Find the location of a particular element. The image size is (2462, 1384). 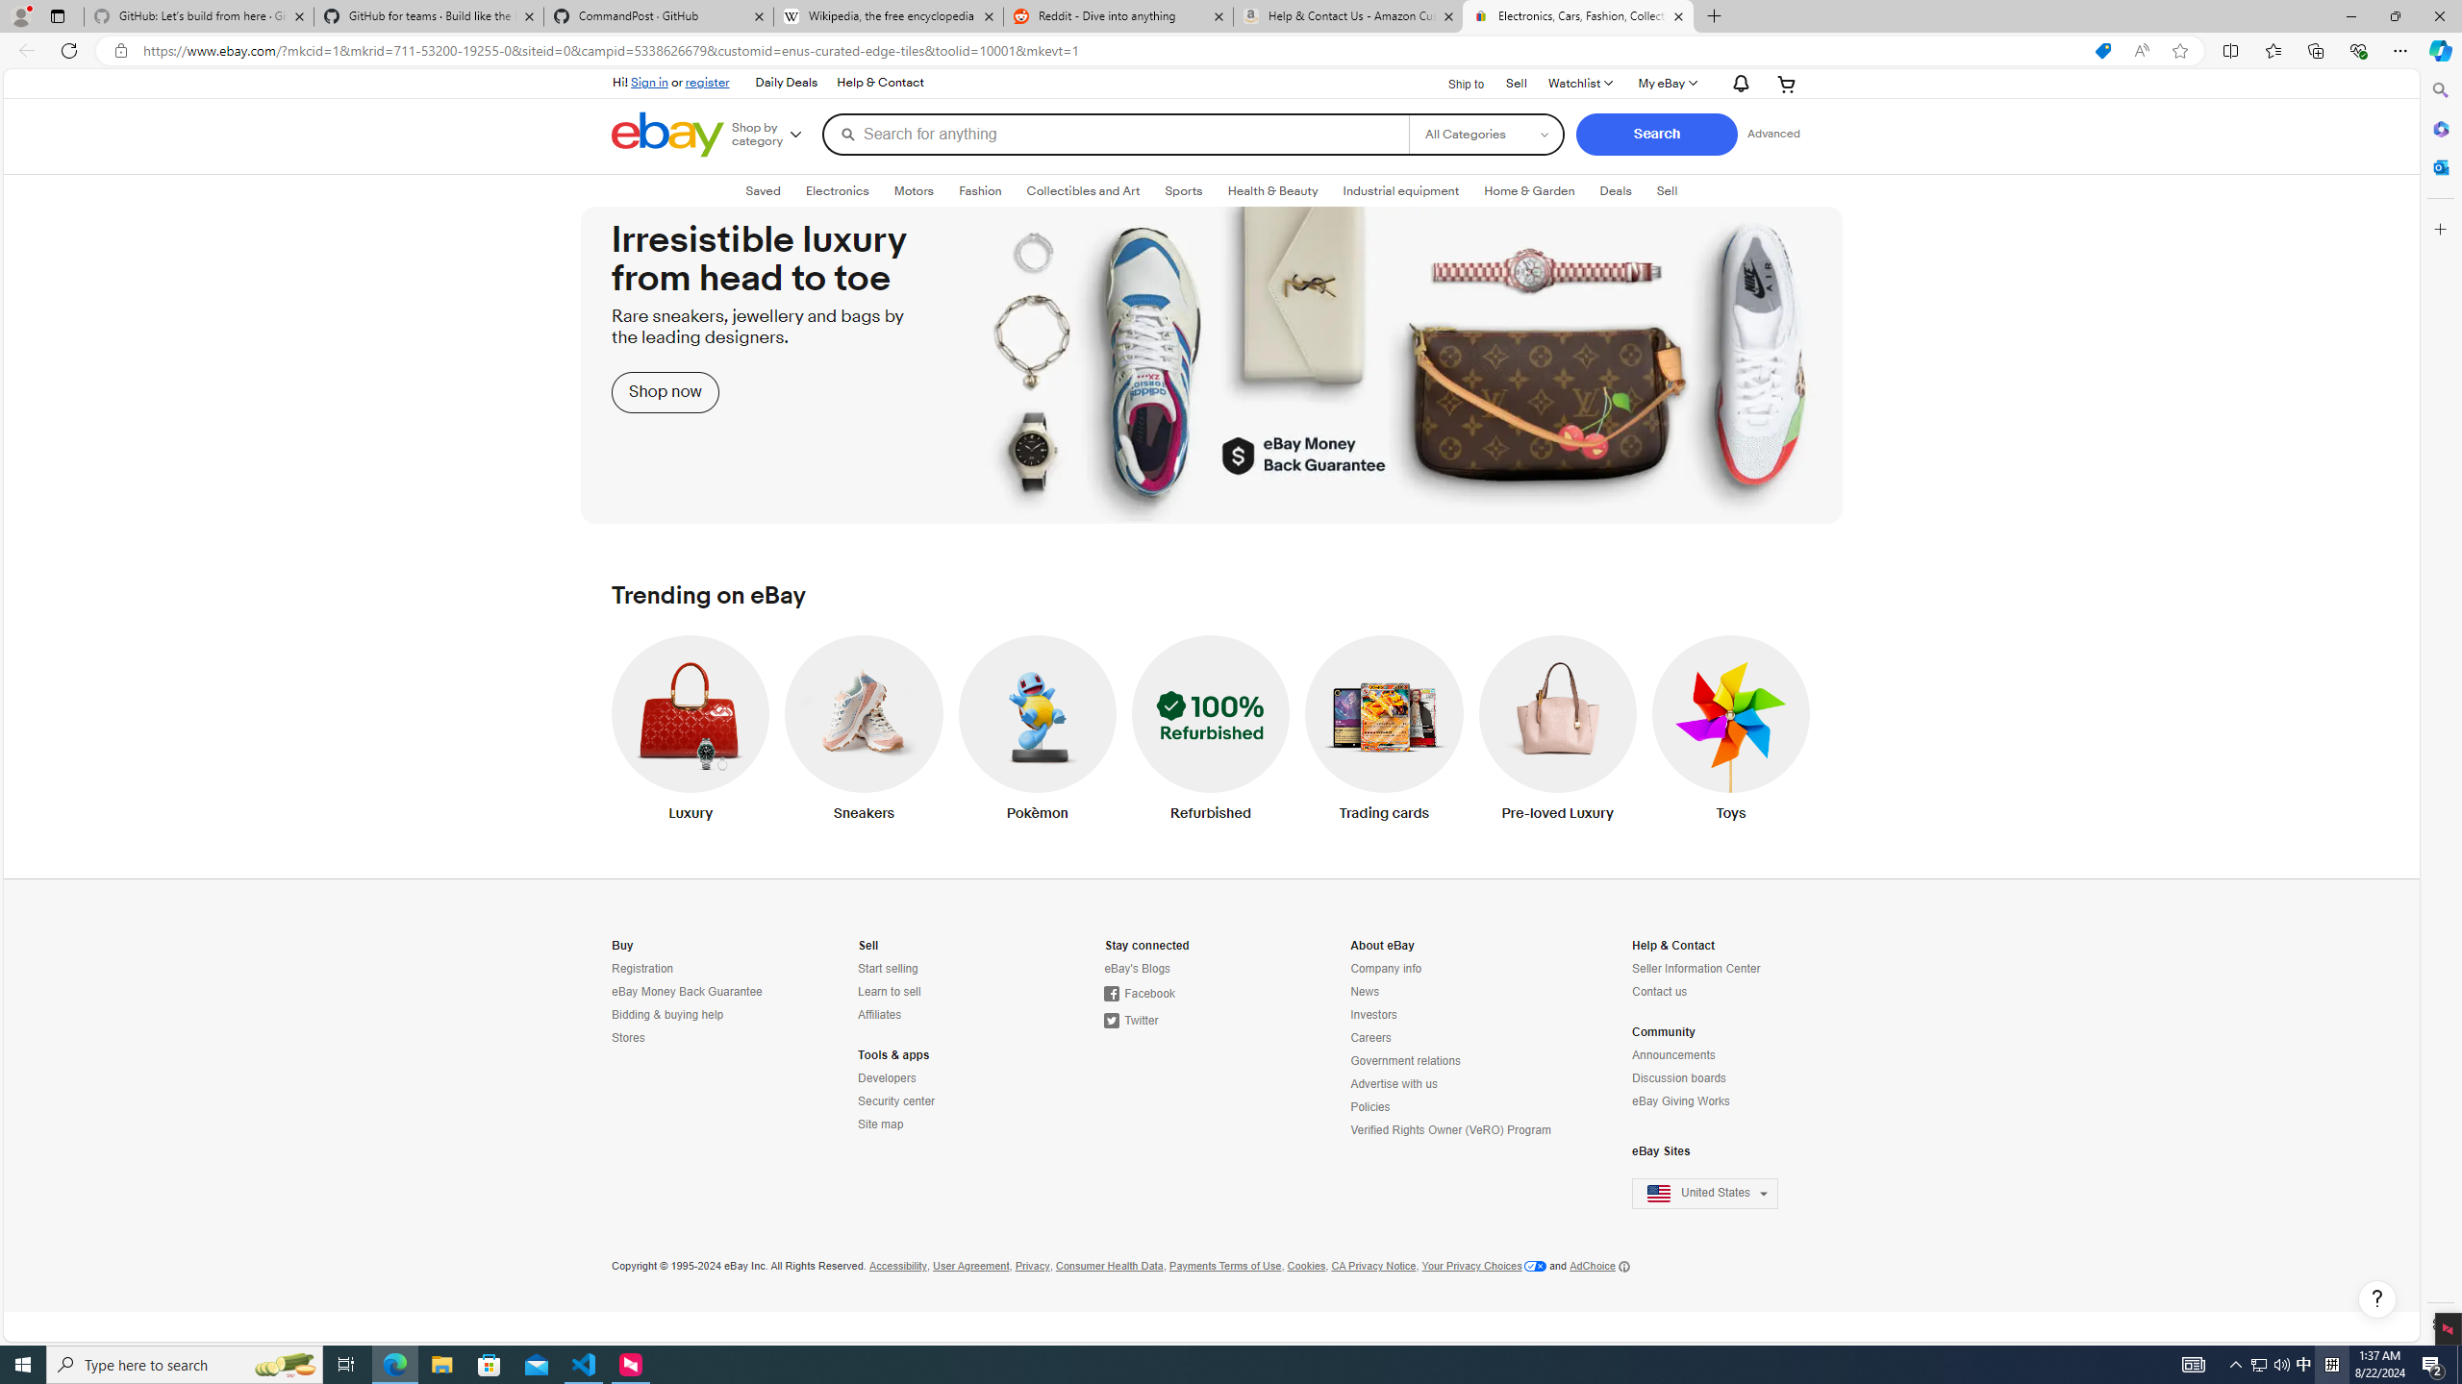

Sneakers is located at coordinates (864, 732).